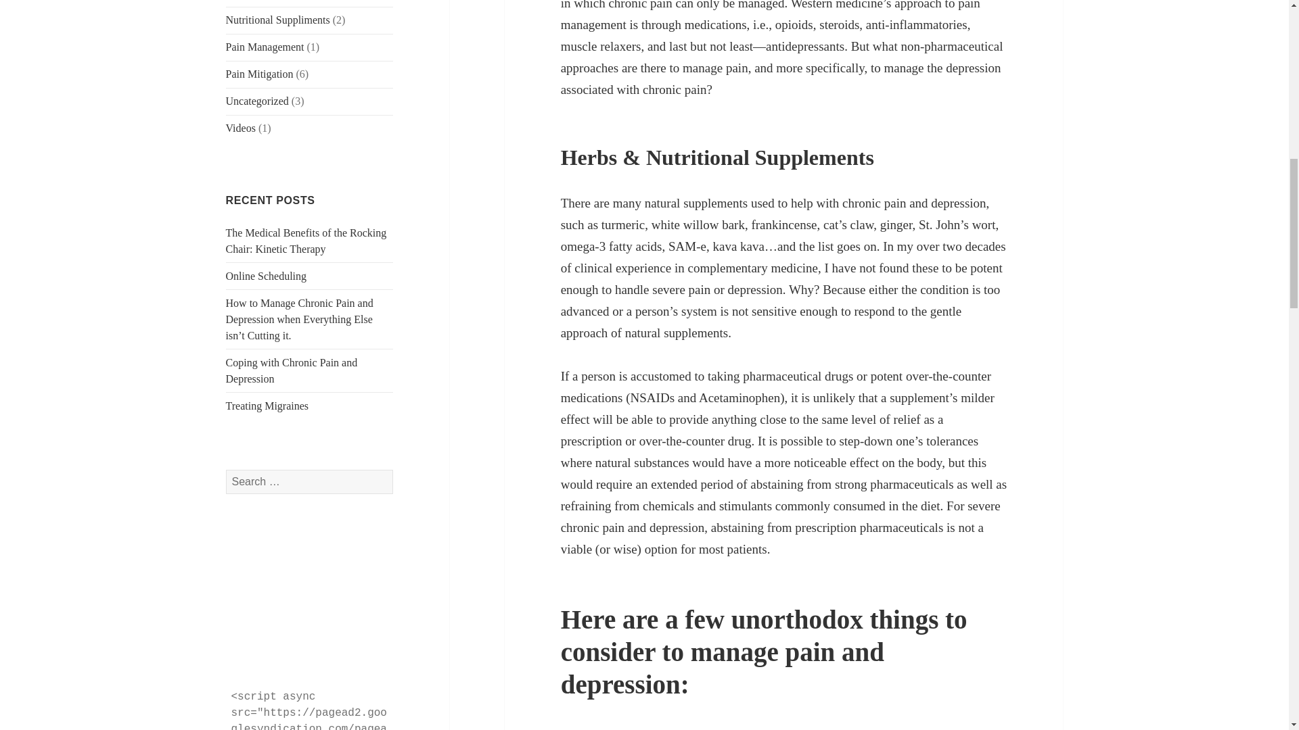 This screenshot has width=1299, height=730. I want to click on The Medical Benefits of the Rocking Chair: Kinetic Therapy, so click(306, 241).